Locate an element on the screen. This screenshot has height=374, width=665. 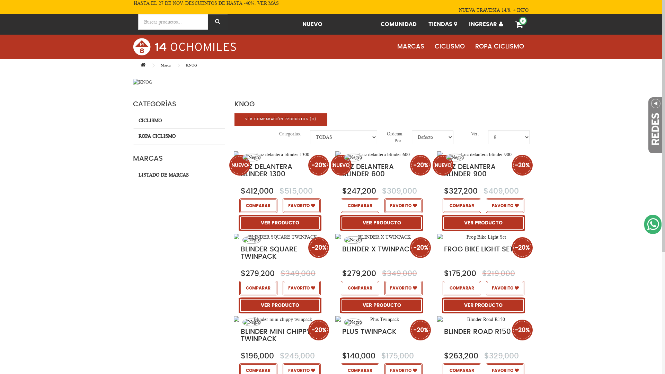
COMPARAR is located at coordinates (360, 288).